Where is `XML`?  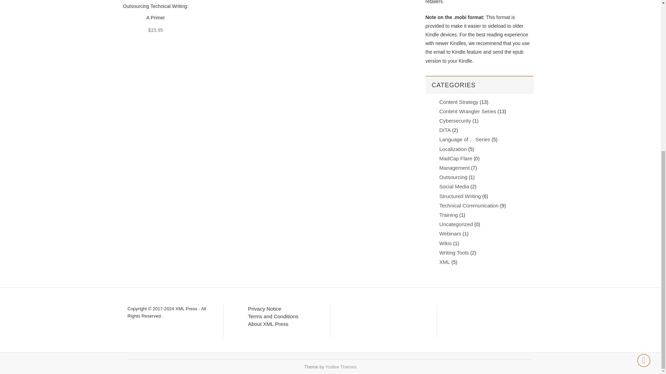 XML is located at coordinates (444, 262).